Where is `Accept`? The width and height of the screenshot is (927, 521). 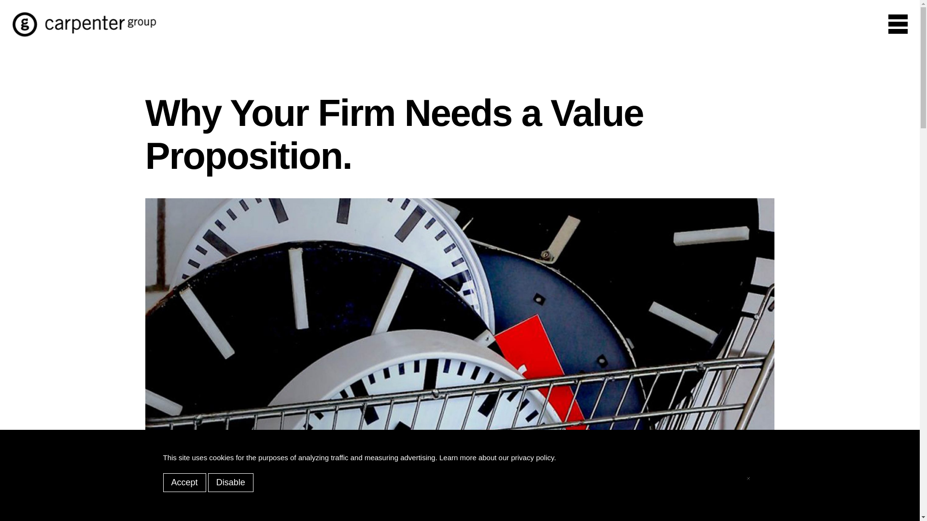 Accept is located at coordinates (184, 482).